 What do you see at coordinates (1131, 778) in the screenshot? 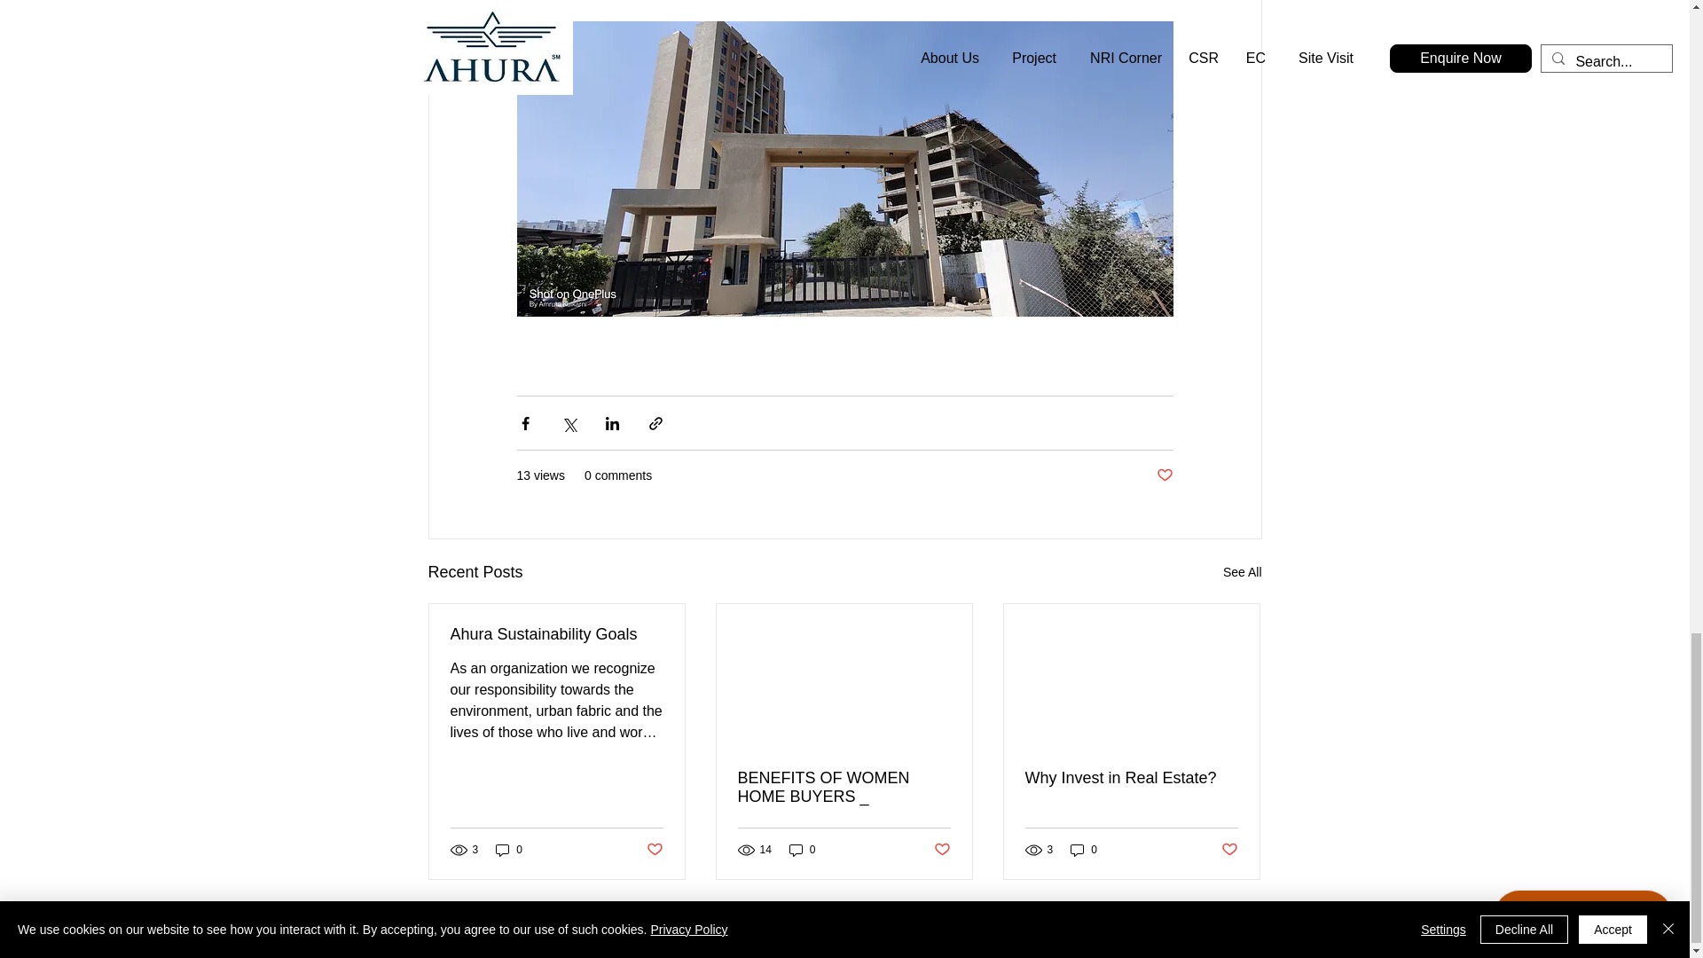
I see `Why Invest in Real Estate?` at bounding box center [1131, 778].